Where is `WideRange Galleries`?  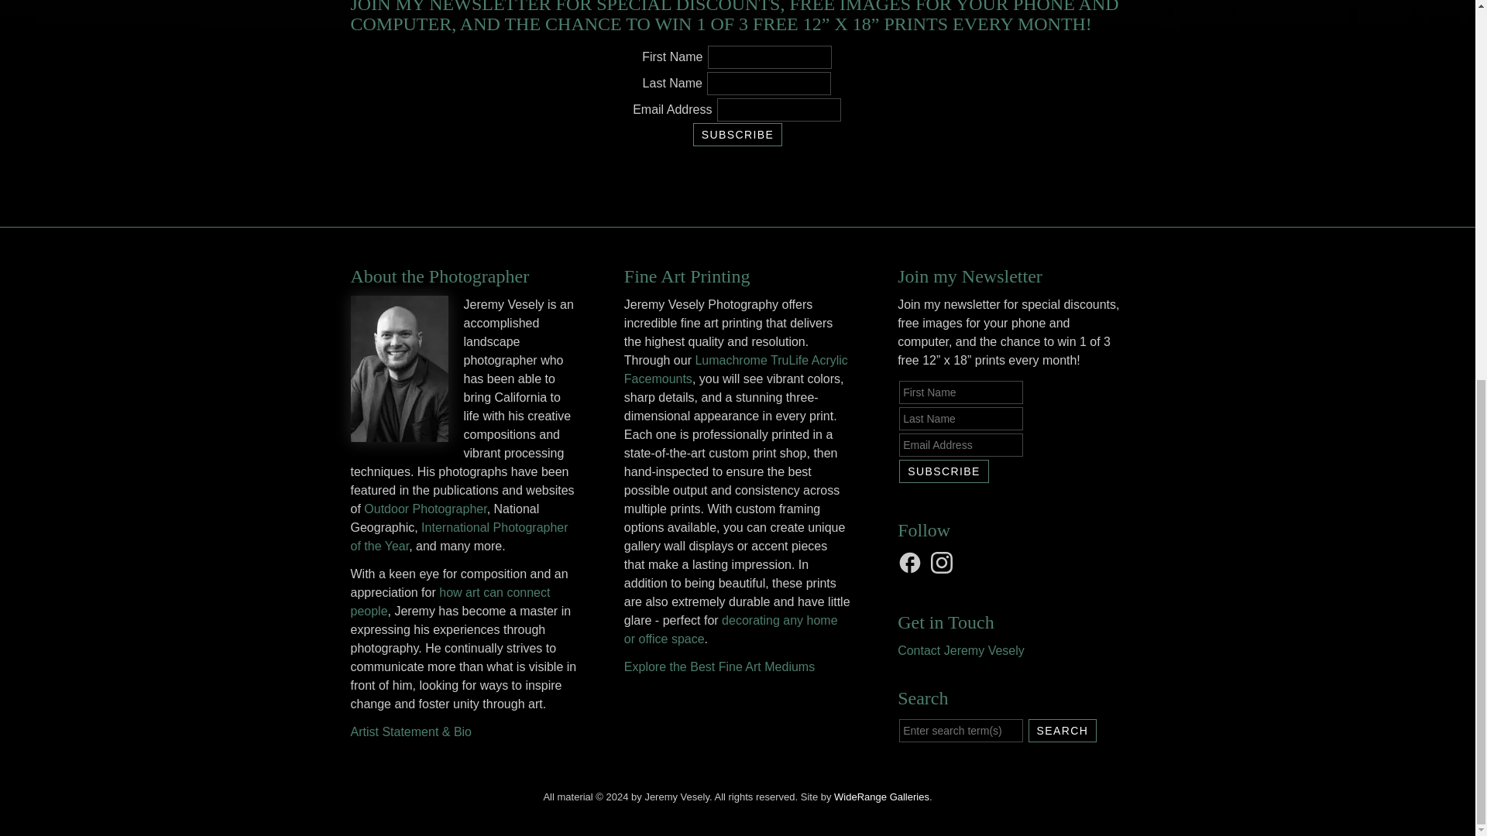 WideRange Galleries is located at coordinates (881, 796).